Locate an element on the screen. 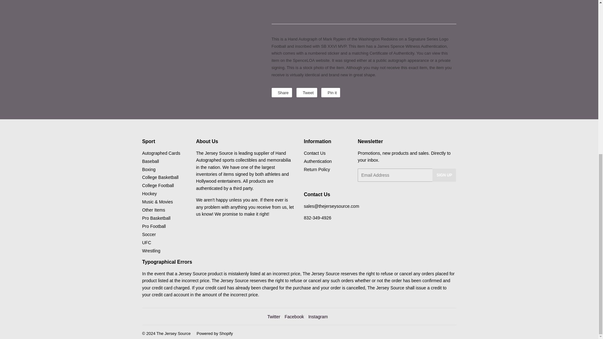 The image size is (603, 339). The Jersey Source on Instagram is located at coordinates (318, 317).